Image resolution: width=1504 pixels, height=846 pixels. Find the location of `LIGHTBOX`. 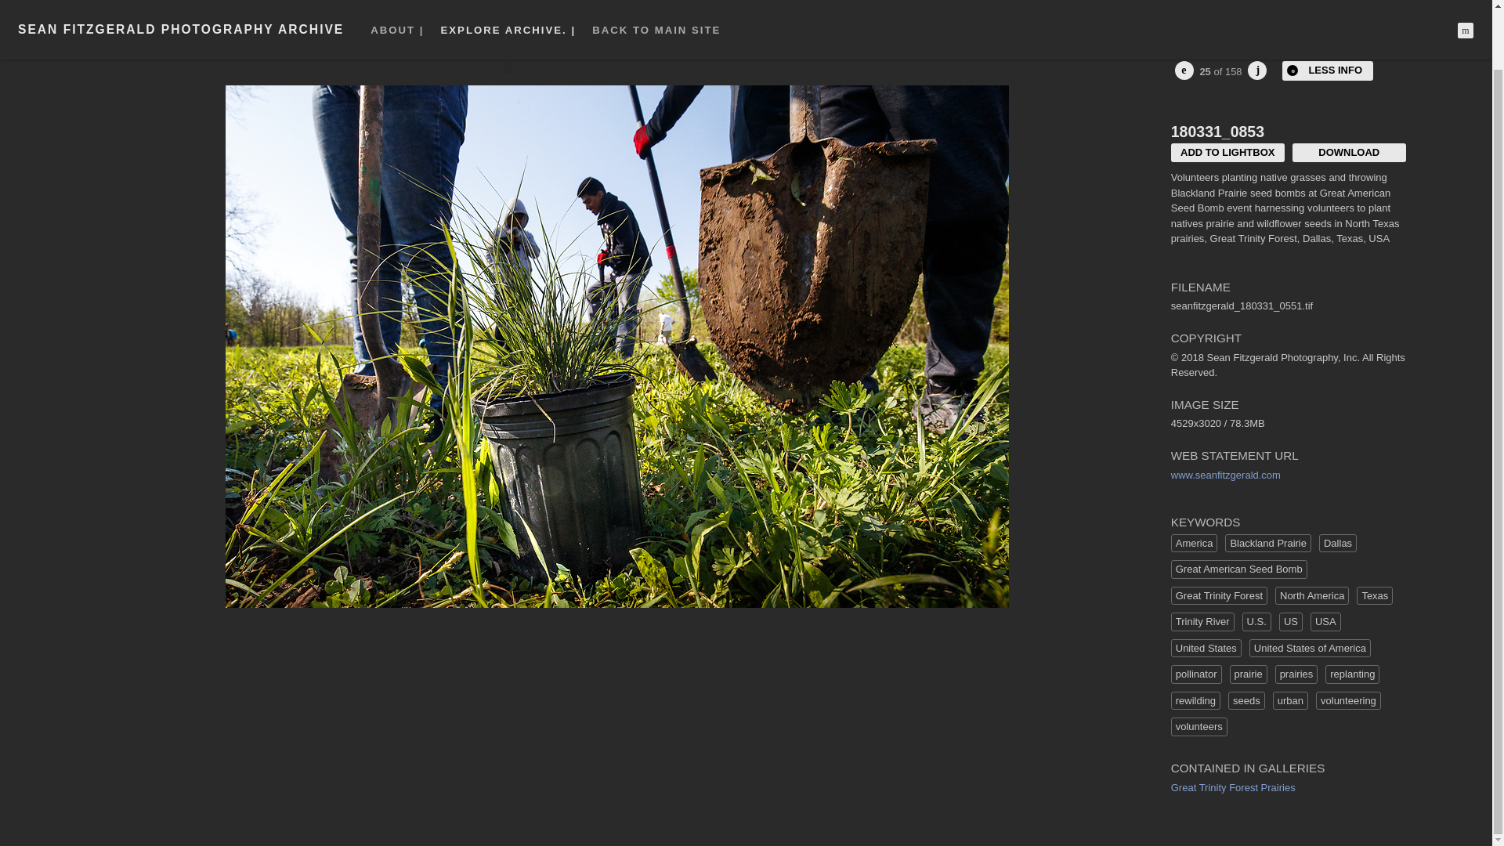

LIGHTBOX is located at coordinates (1319, 18).